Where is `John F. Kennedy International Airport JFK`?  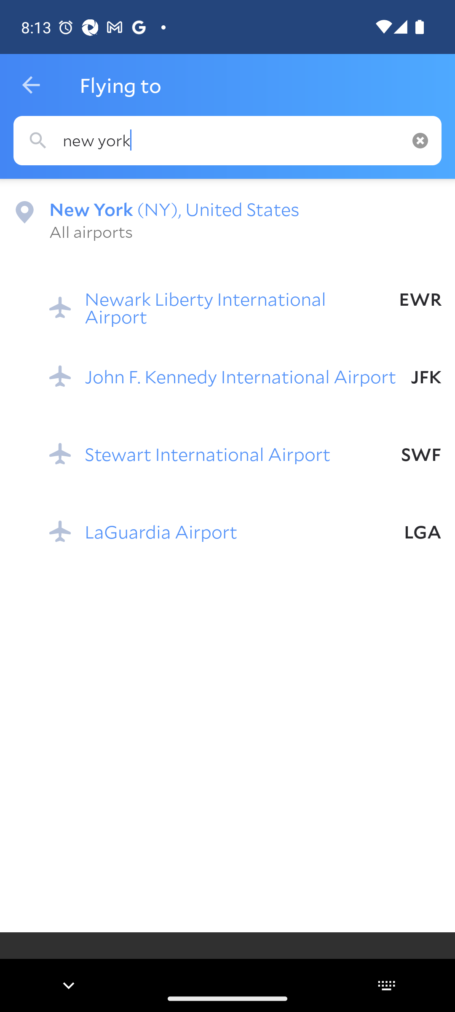 John F. Kennedy International Airport JFK is located at coordinates (245, 376).